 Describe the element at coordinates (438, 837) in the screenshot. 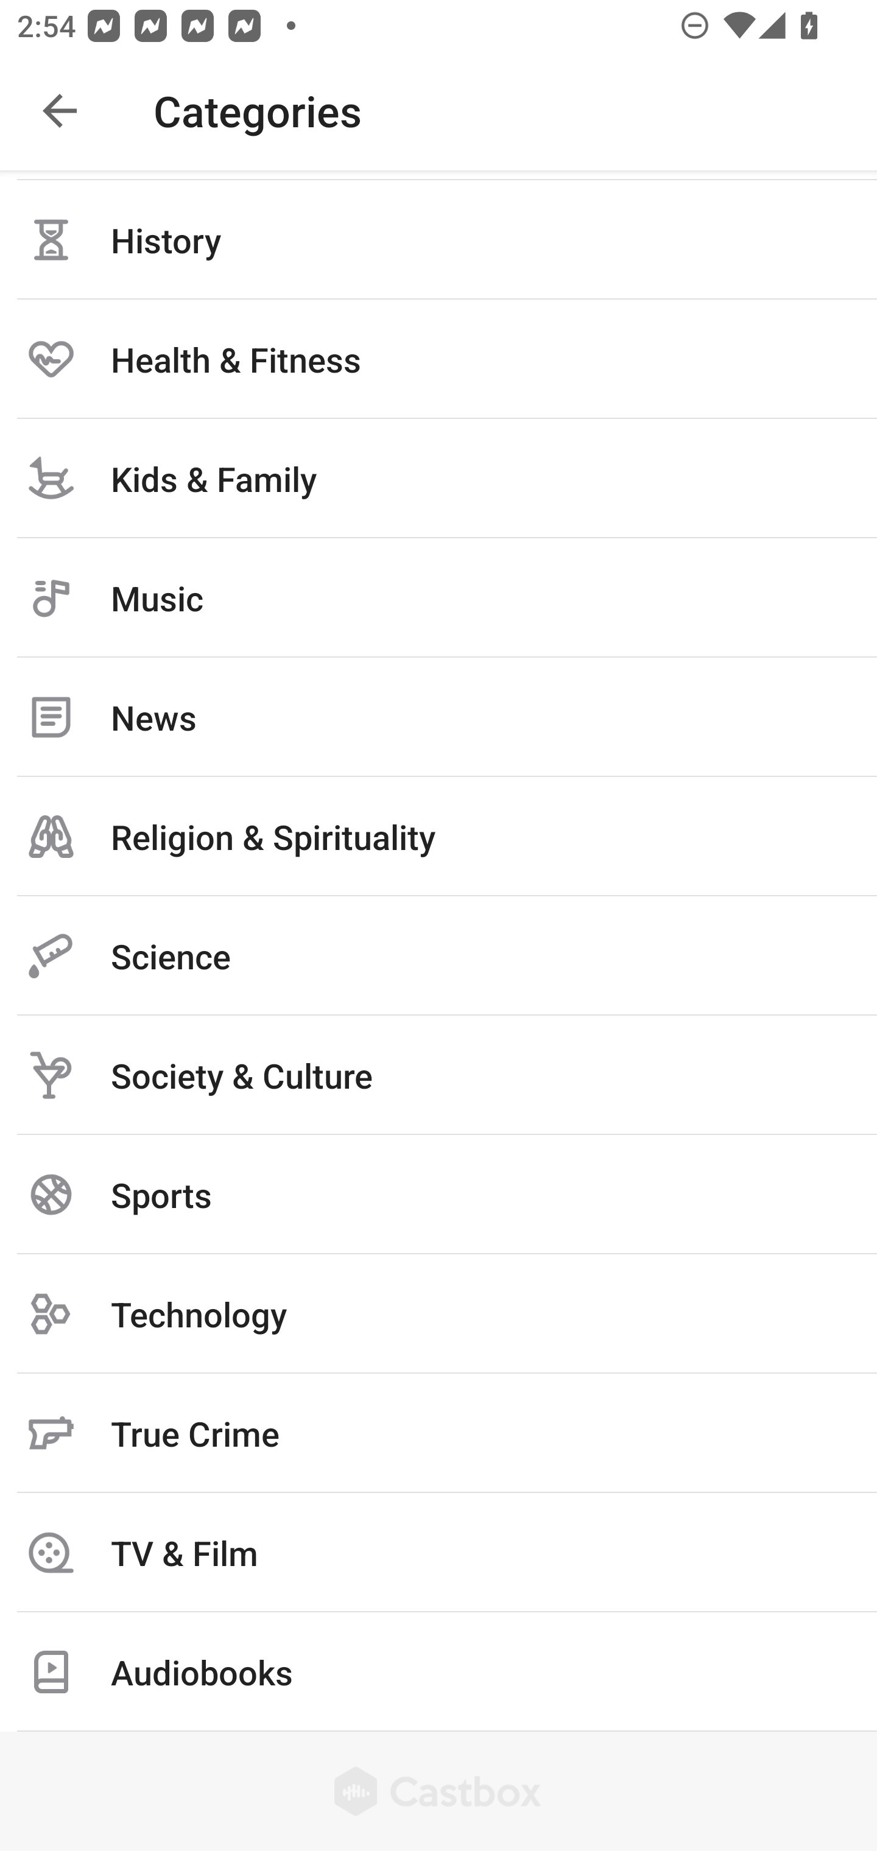

I see `Religion & Spirituality` at that location.